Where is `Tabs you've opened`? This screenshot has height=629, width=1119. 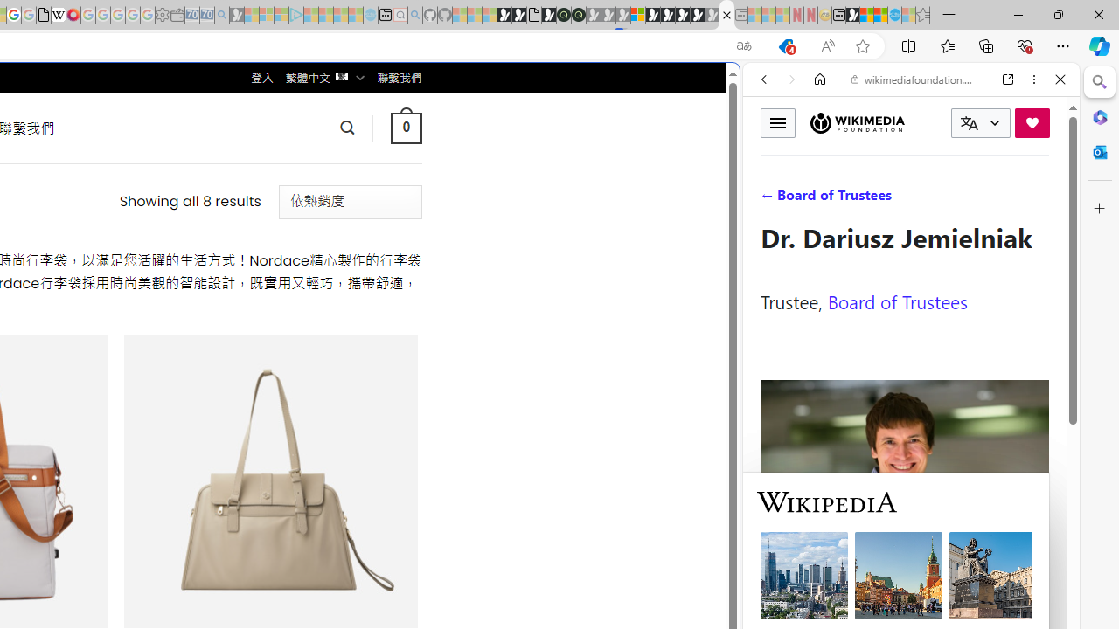
Tabs you've opened is located at coordinates (241, 232).